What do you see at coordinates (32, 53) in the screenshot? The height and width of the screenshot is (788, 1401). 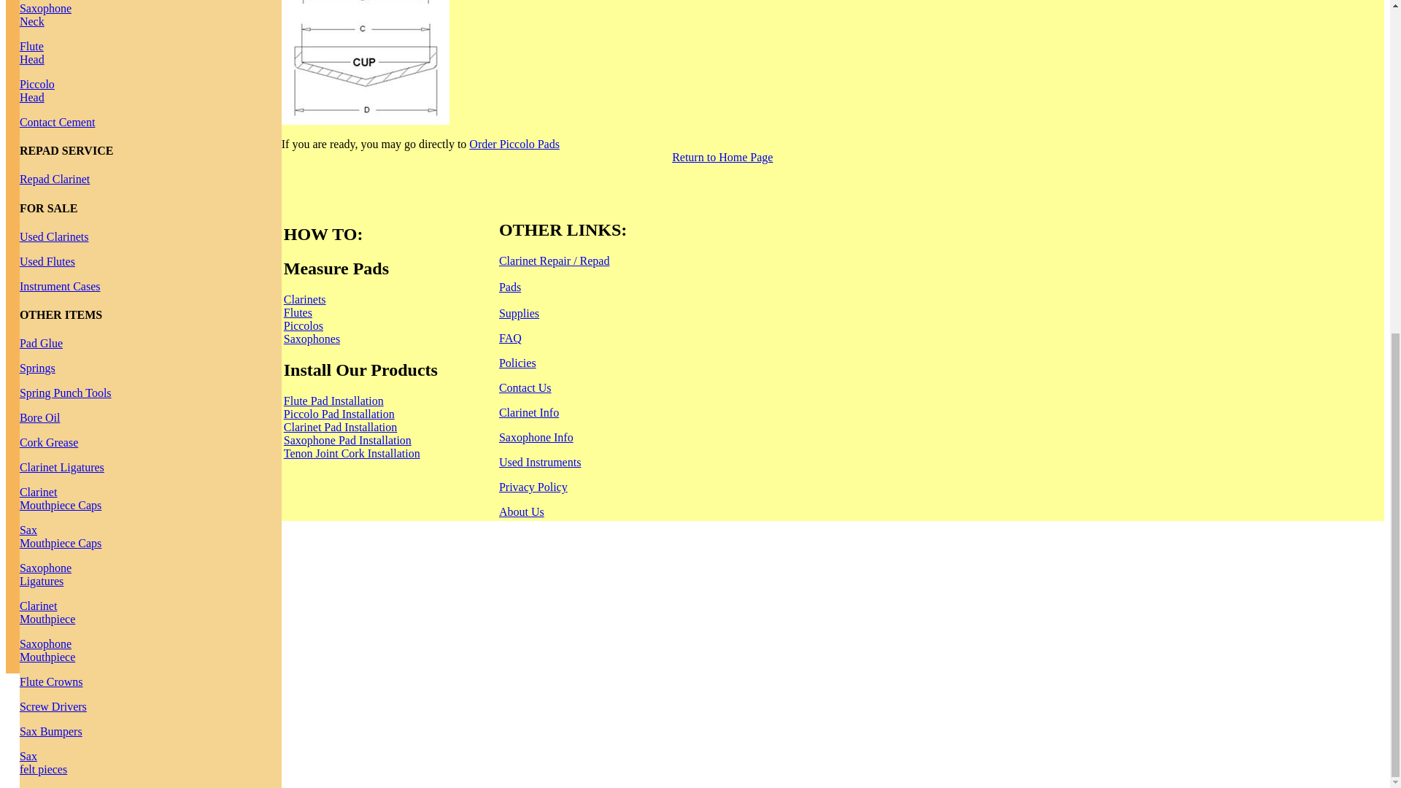 I see `Screw Drivers` at bounding box center [32, 53].